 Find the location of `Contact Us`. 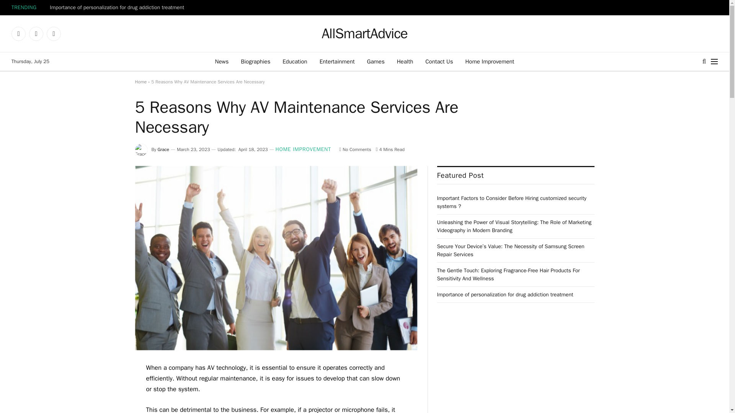

Contact Us is located at coordinates (439, 61).